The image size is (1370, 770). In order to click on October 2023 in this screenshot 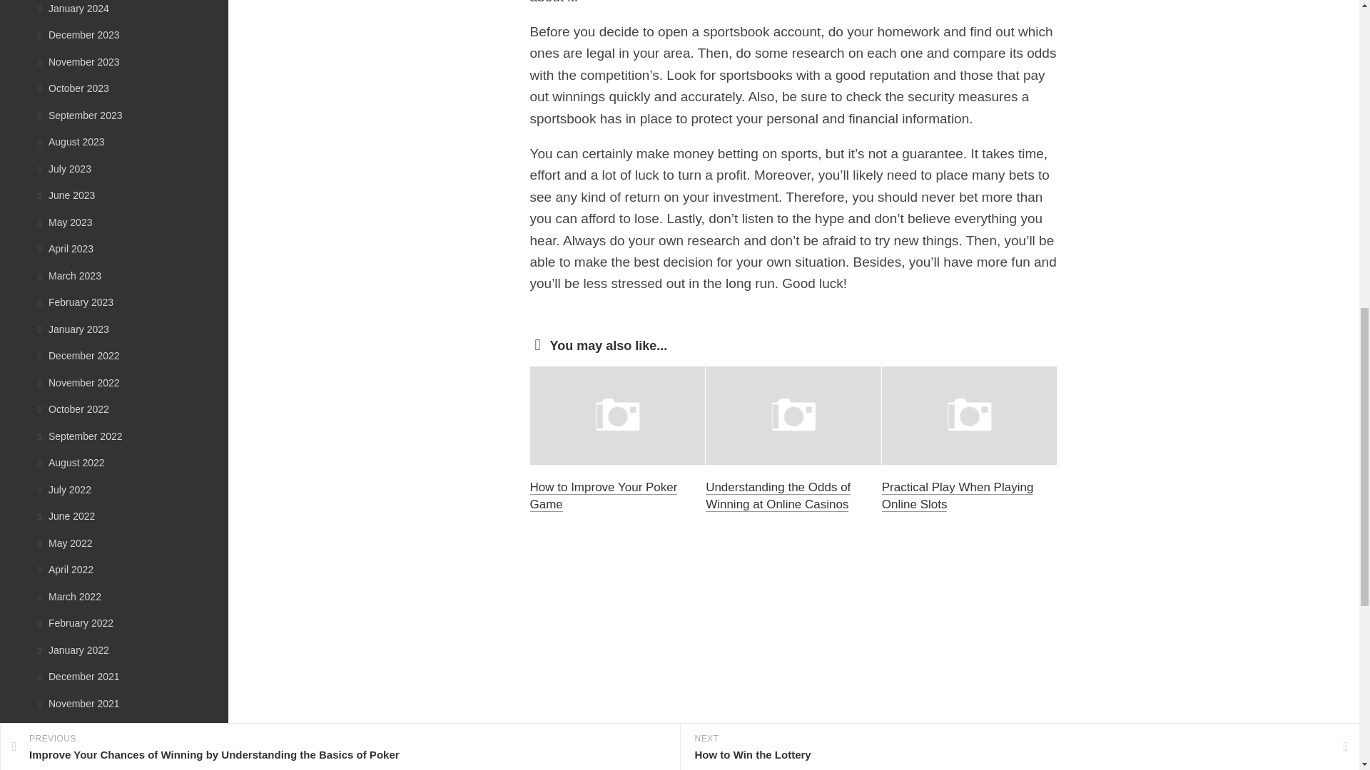, I will do `click(72, 88)`.